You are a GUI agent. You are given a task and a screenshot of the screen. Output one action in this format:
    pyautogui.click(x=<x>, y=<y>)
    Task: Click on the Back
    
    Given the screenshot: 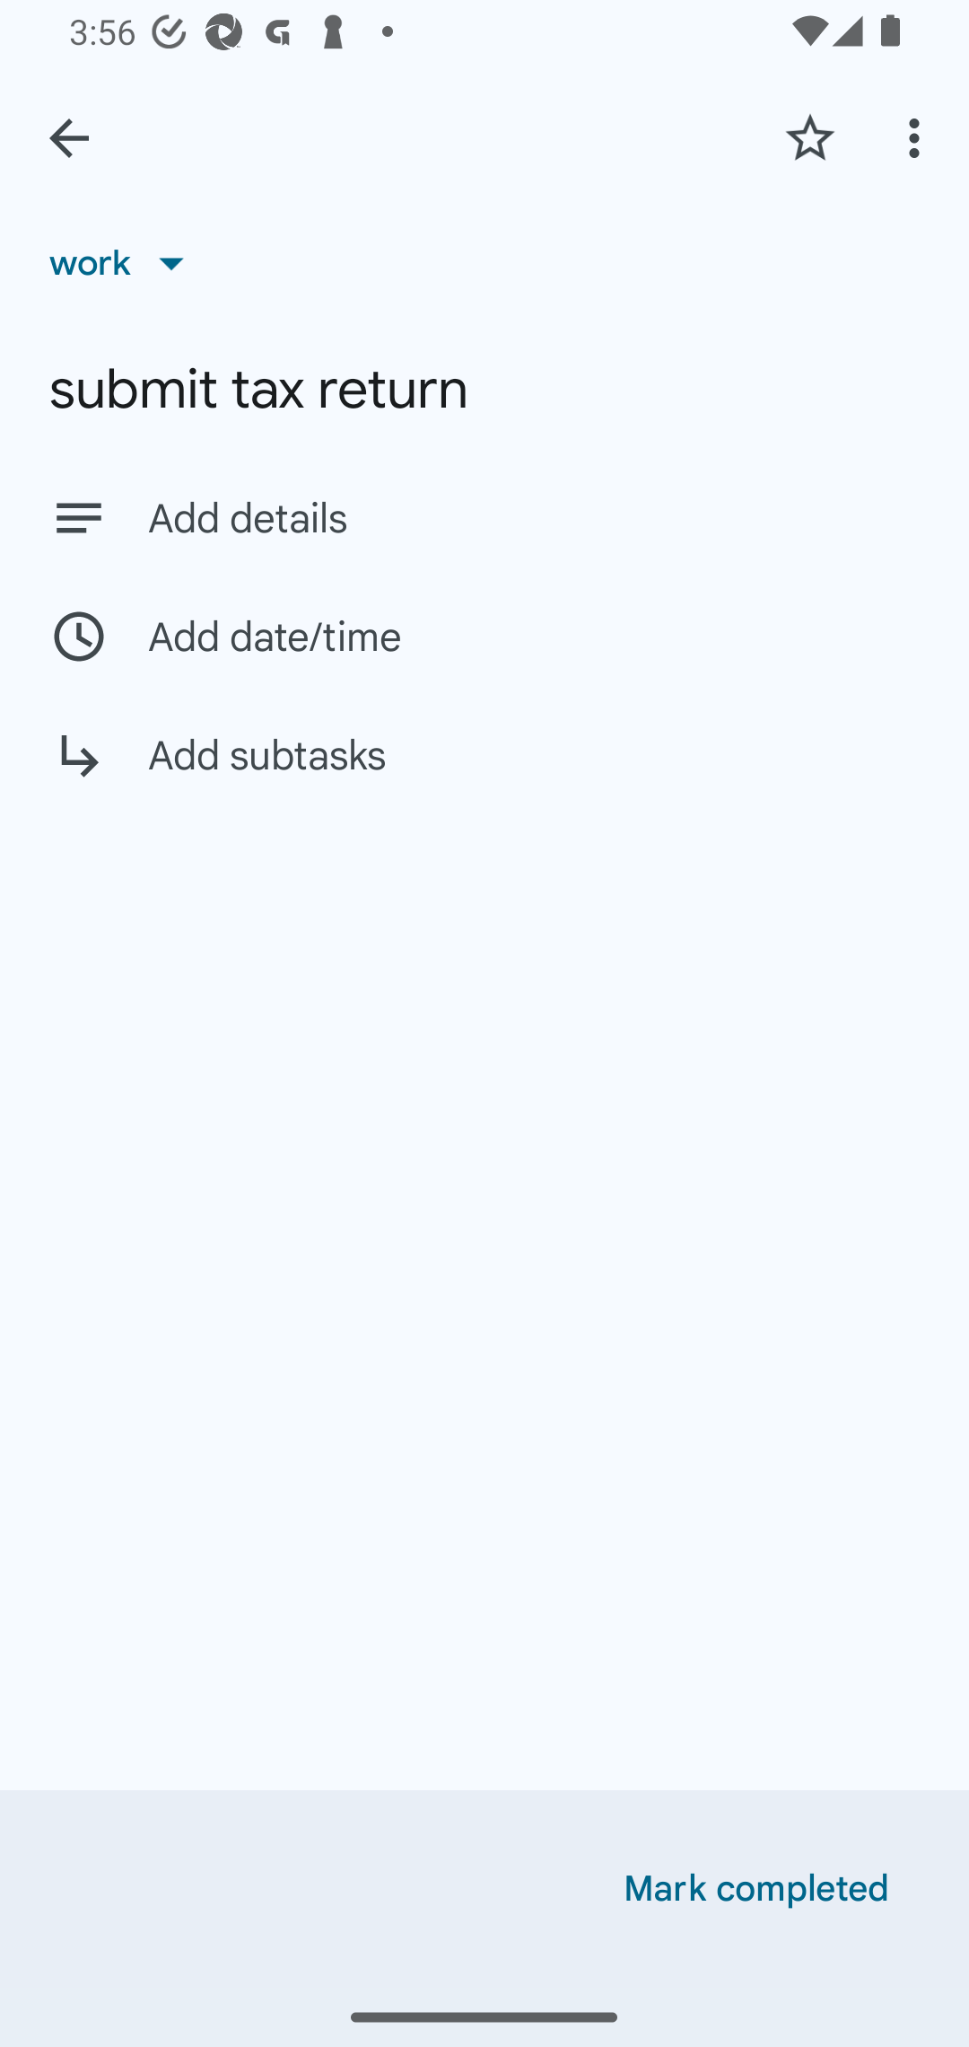 What is the action you would take?
    pyautogui.click(x=69, y=138)
    